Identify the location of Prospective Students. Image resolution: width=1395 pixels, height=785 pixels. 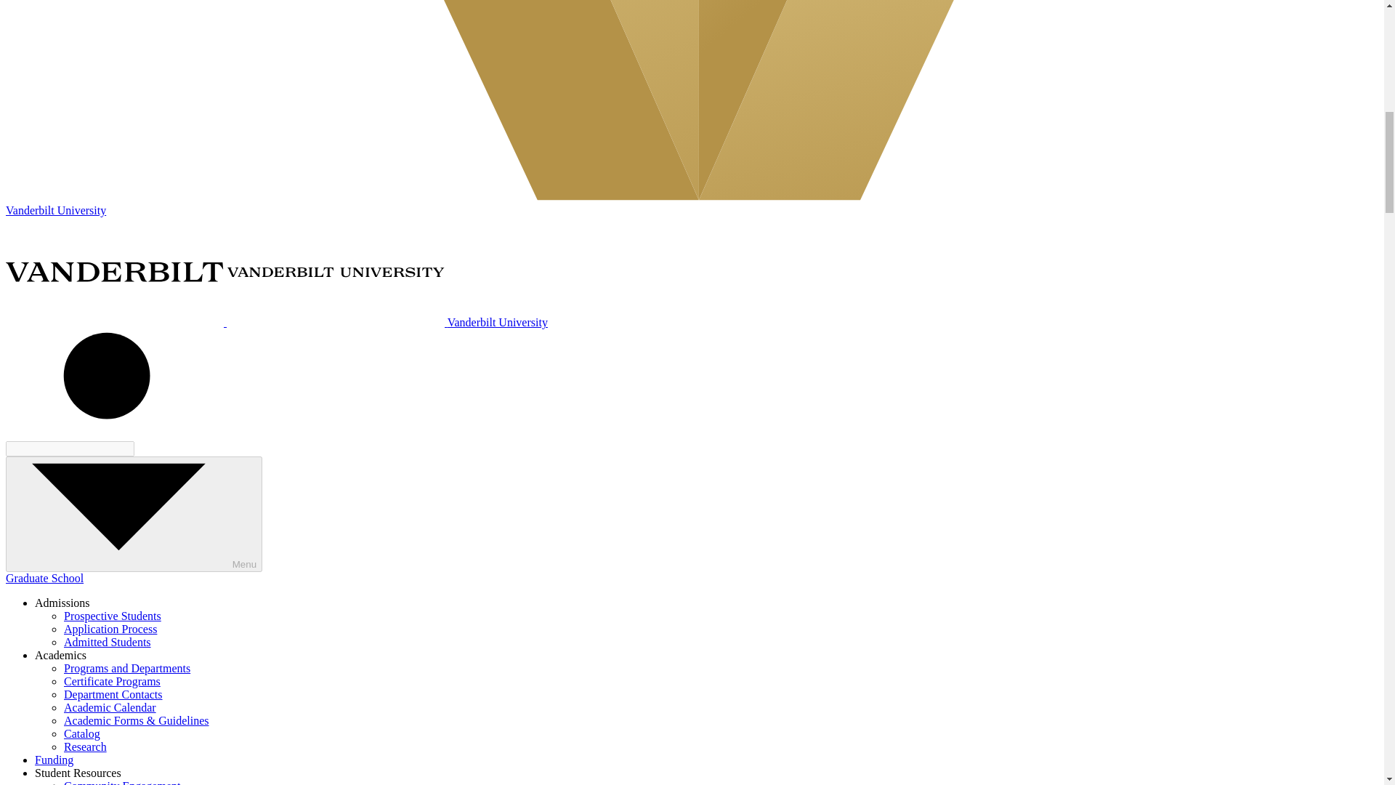
(113, 616).